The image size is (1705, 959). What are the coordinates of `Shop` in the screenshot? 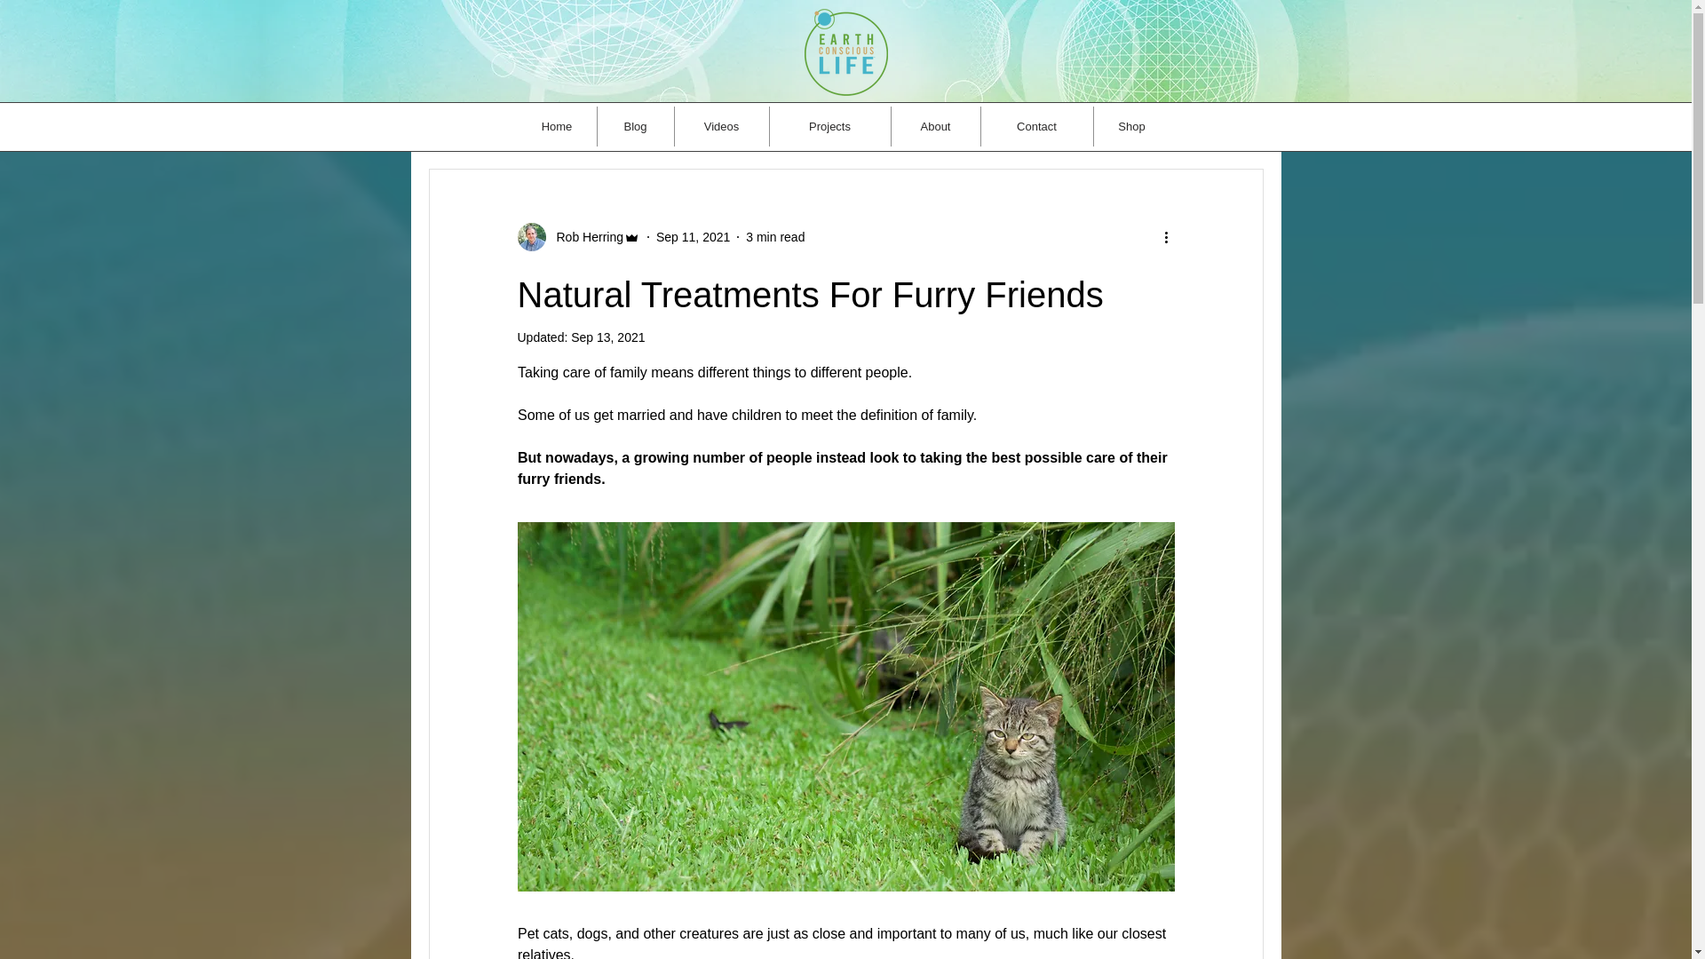 It's located at (1131, 126).